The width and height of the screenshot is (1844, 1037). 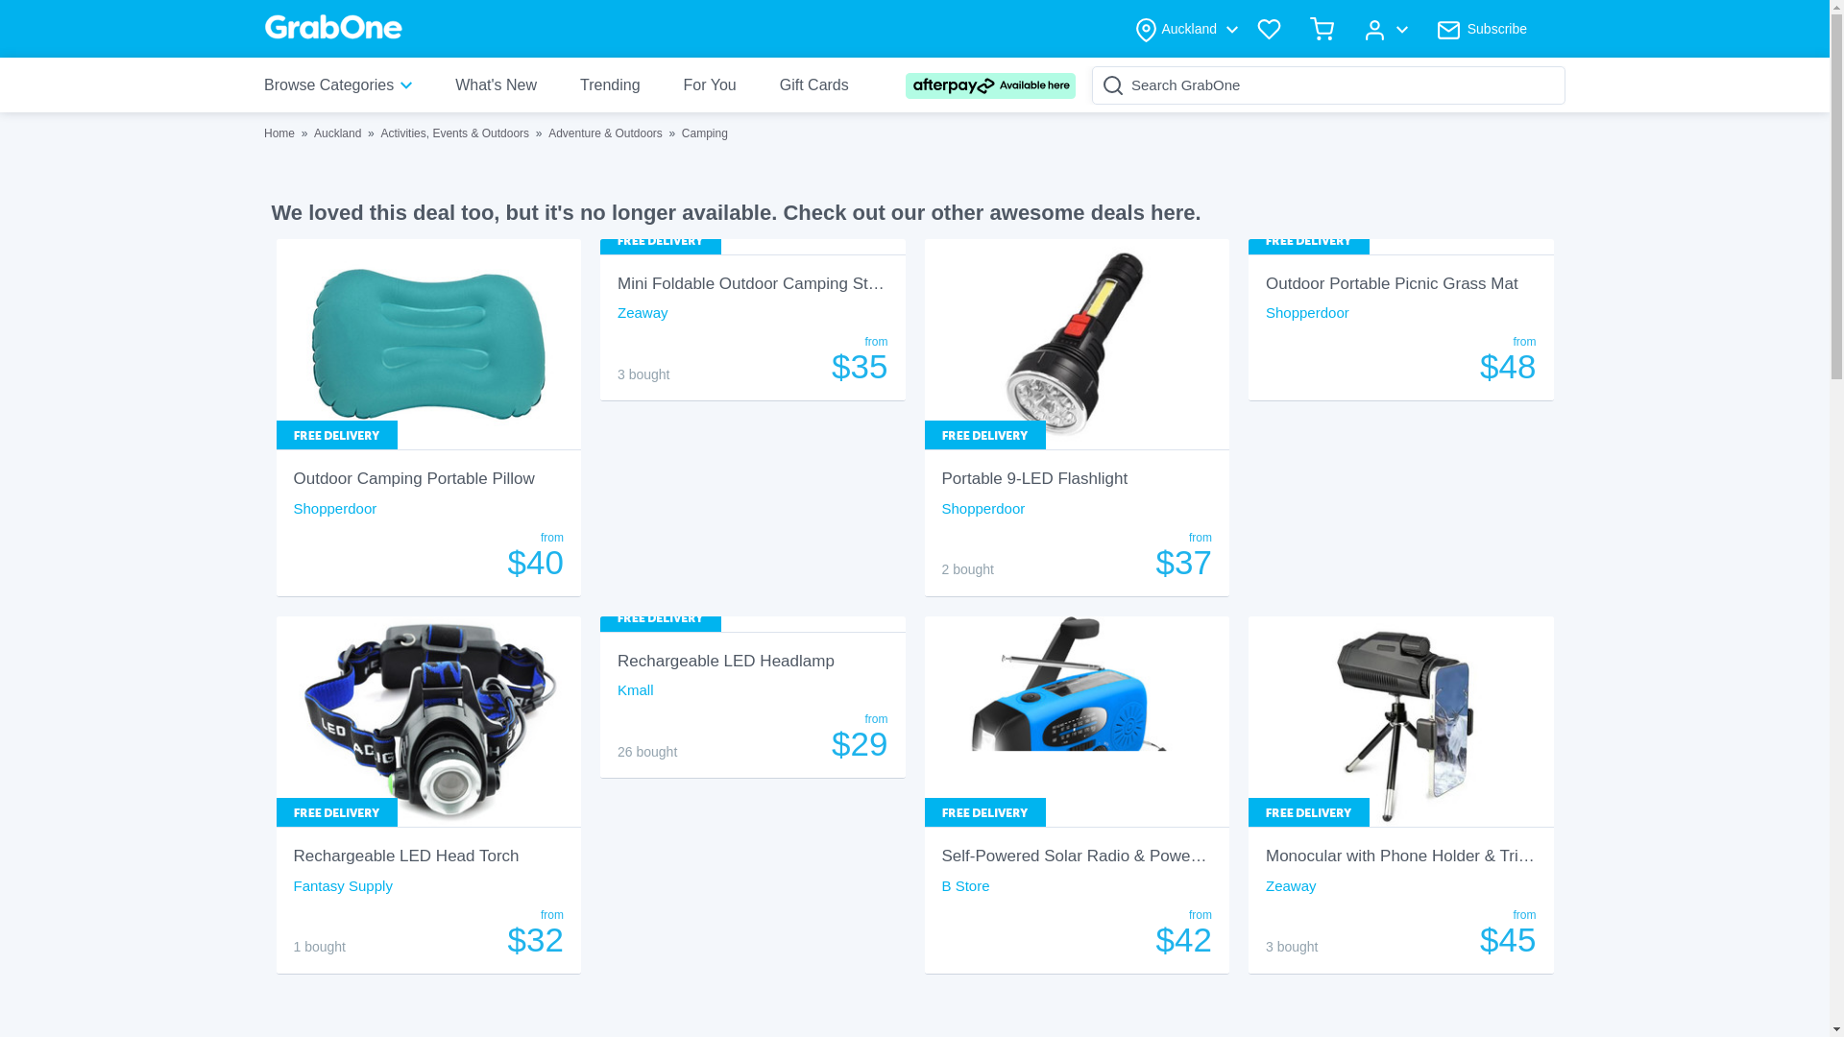 I want to click on Auckland, so click(x=337, y=133).